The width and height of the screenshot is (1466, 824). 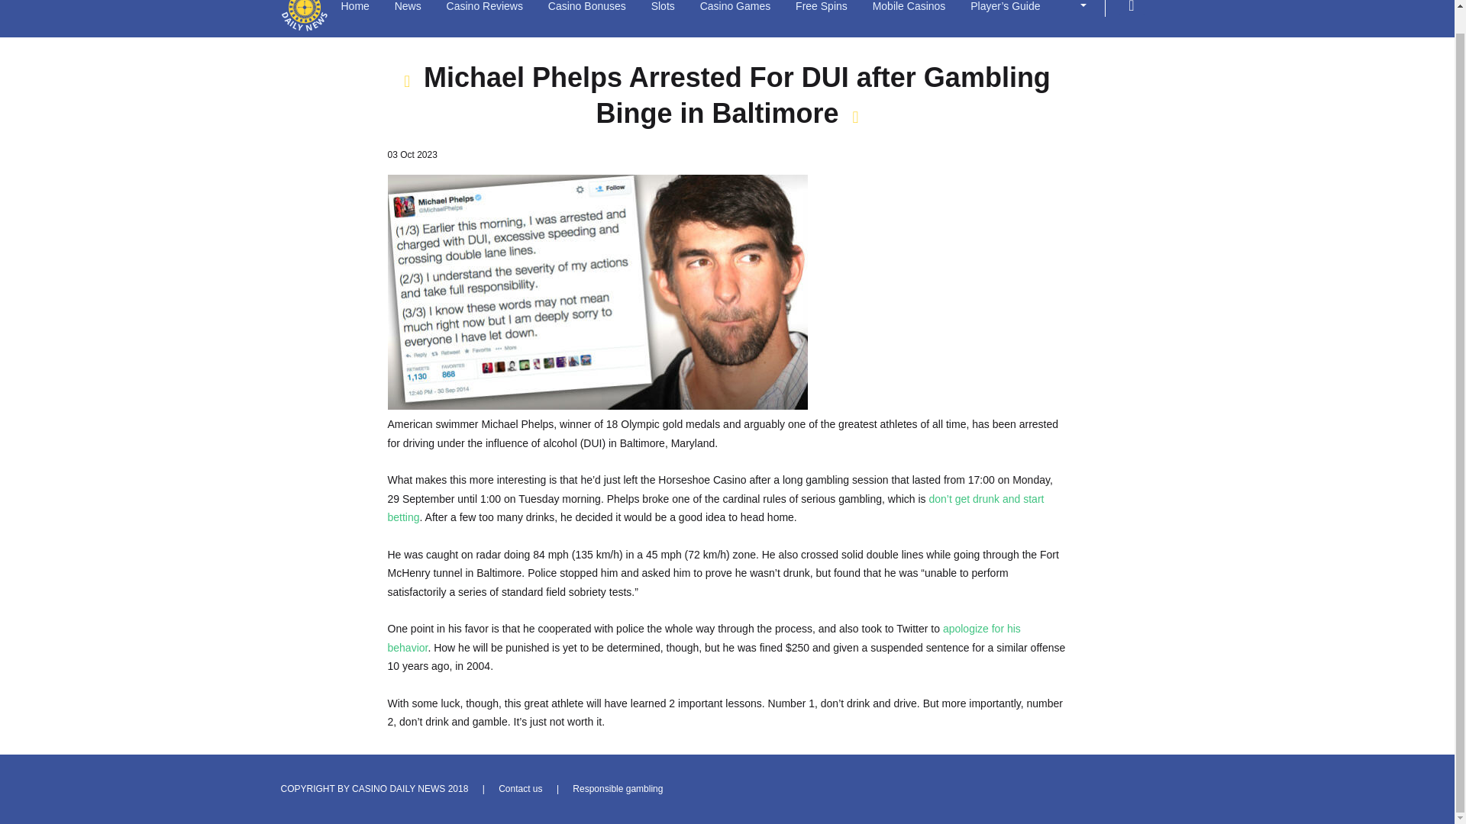 I want to click on Responsible gambling, so click(x=617, y=789).